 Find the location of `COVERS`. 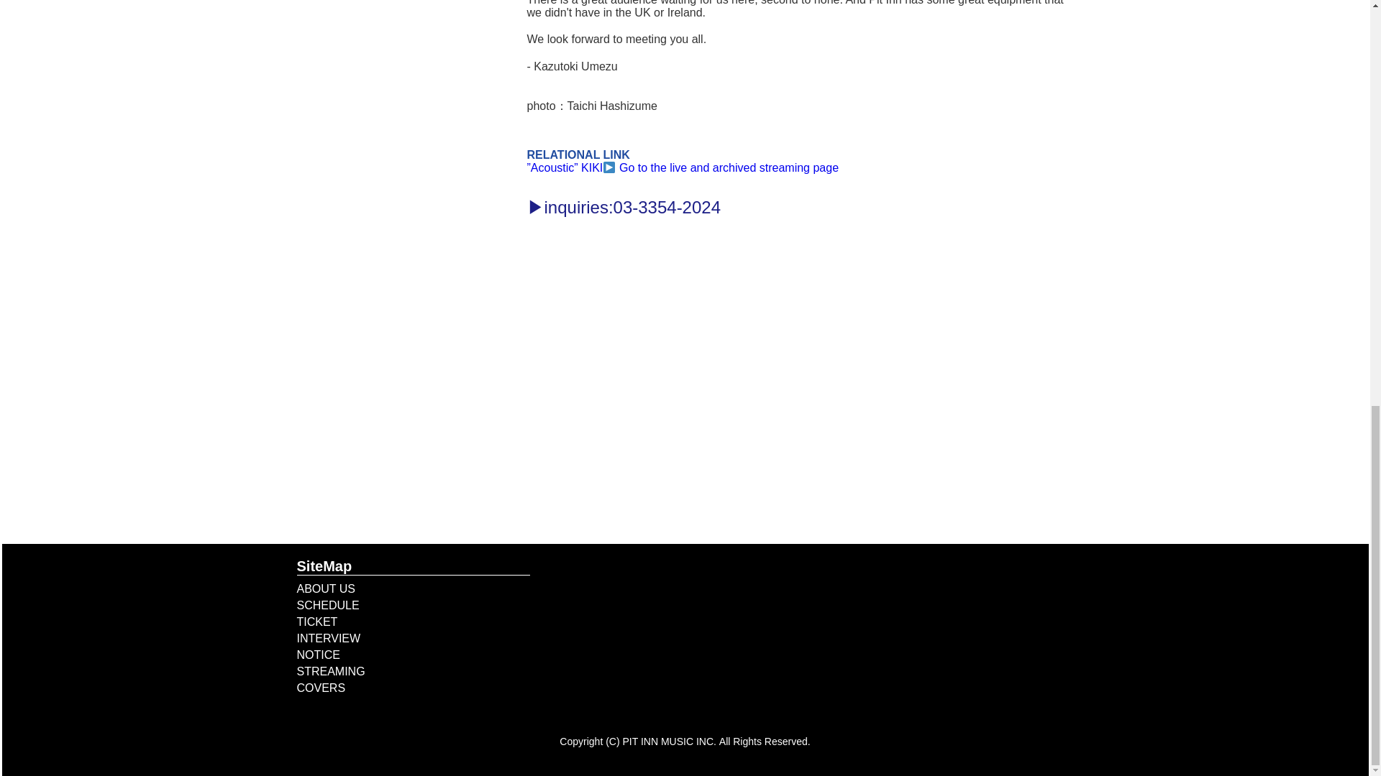

COVERS is located at coordinates (321, 688).